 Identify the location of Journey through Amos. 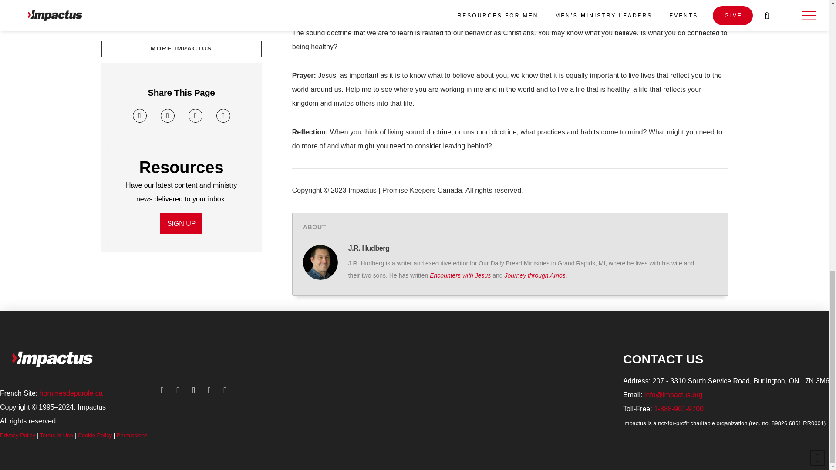
(534, 275).